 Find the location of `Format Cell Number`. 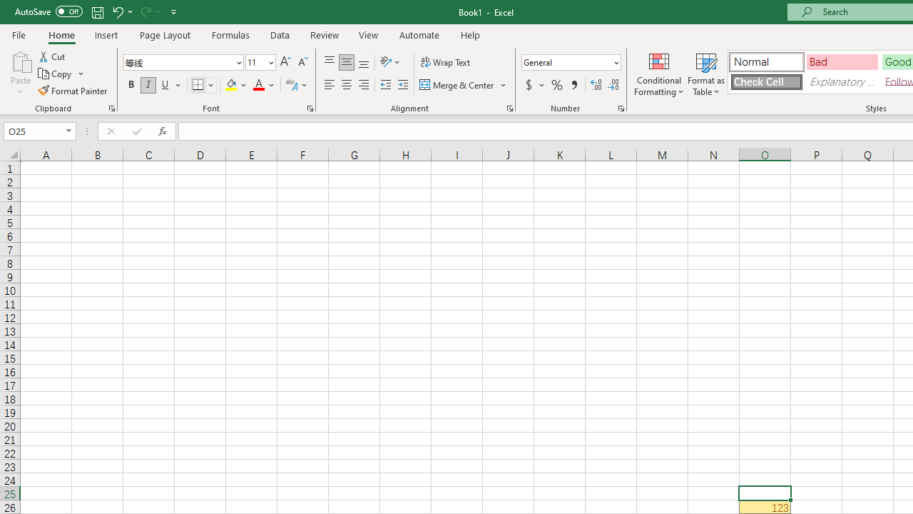

Format Cell Number is located at coordinates (621, 109).